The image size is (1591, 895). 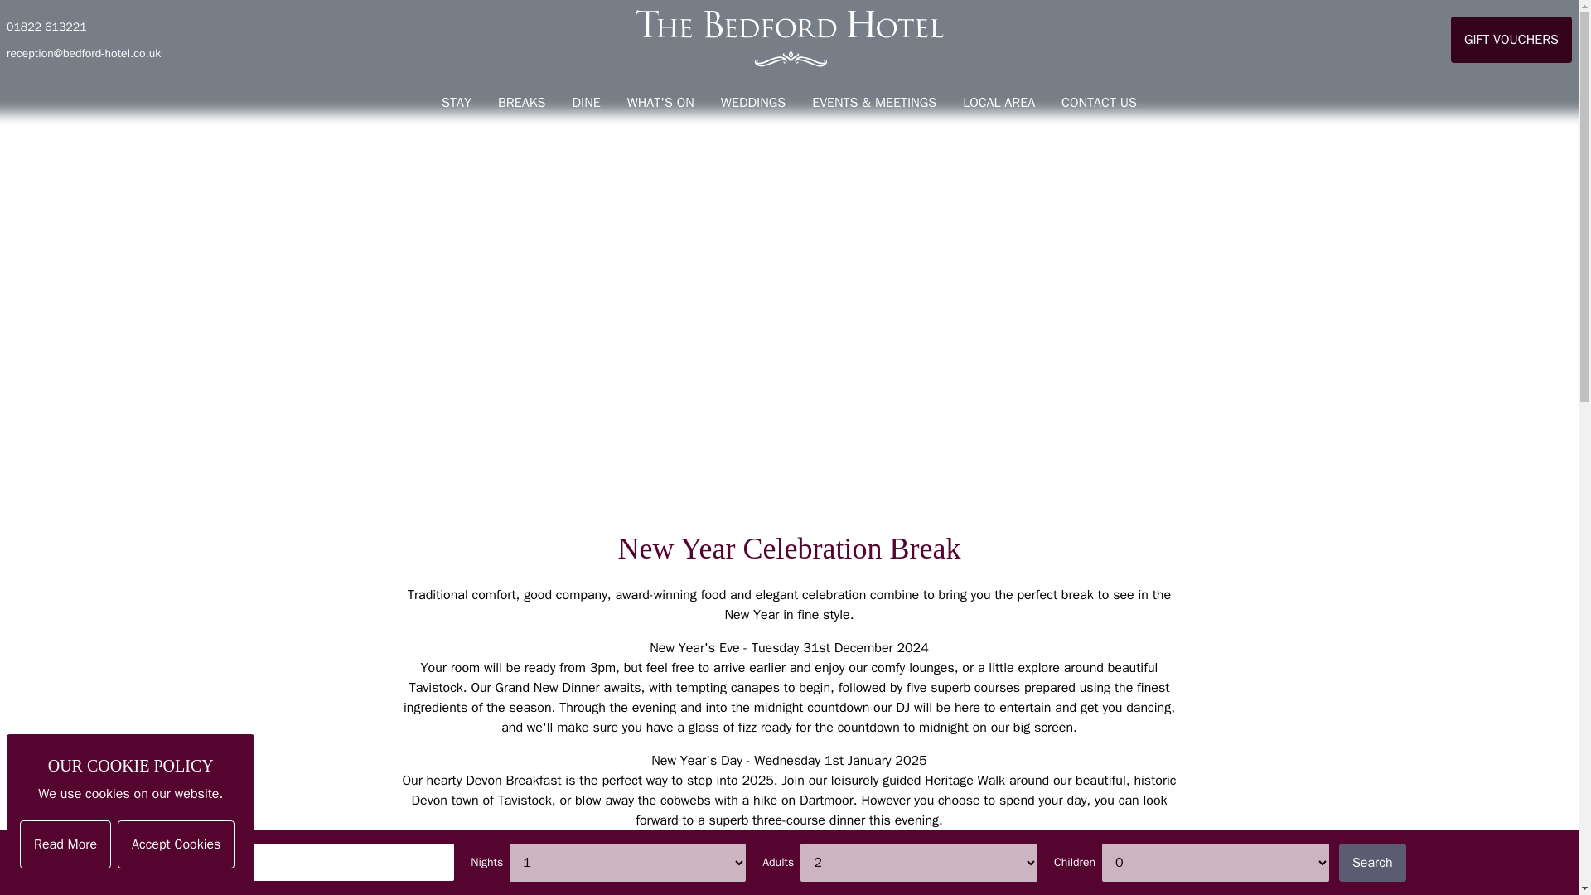 What do you see at coordinates (585, 103) in the screenshot?
I see `DINE` at bounding box center [585, 103].